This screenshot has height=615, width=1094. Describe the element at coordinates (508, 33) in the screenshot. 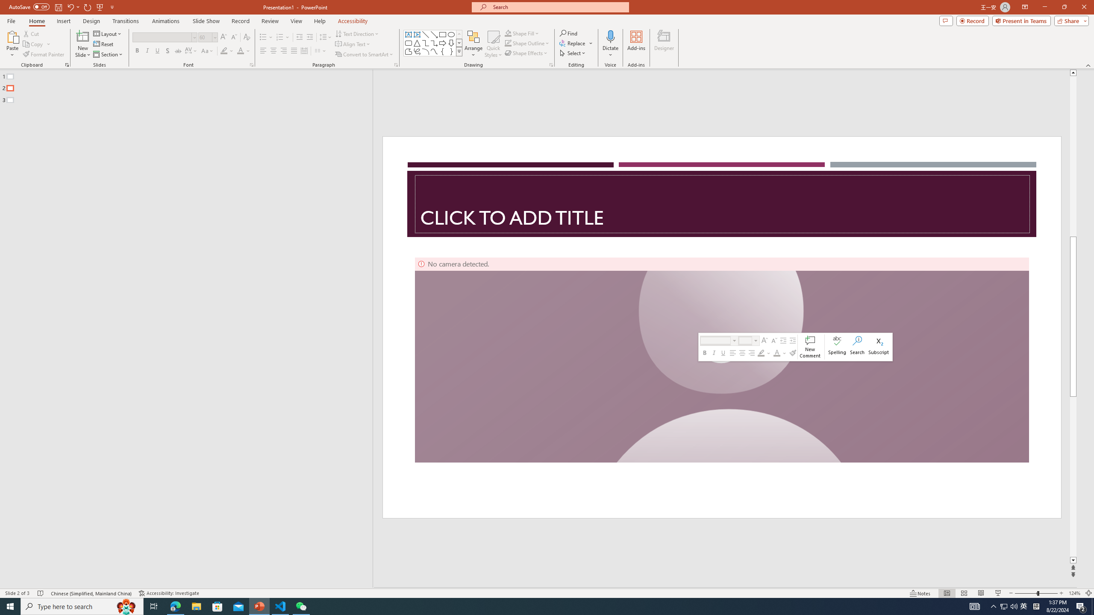

I see `Shape Fill Orange, Accent 2` at that location.